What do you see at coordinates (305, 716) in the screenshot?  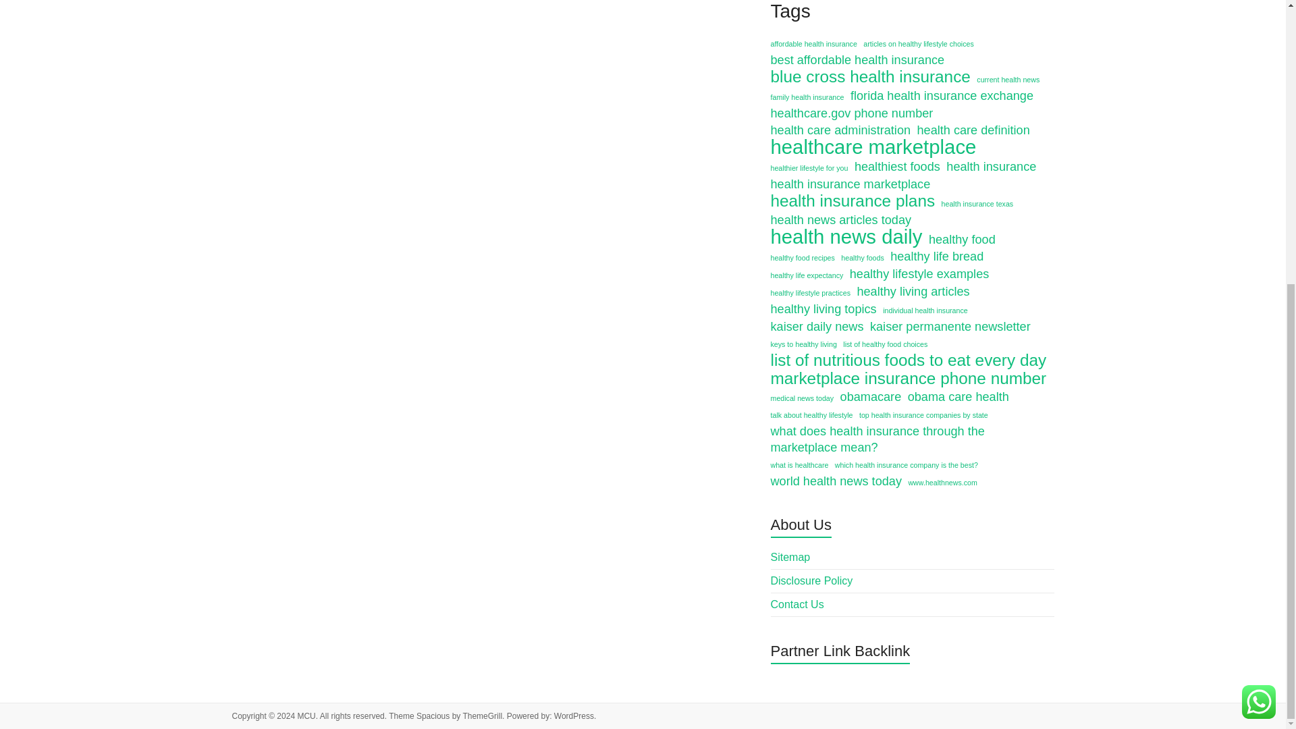 I see `MCU` at bounding box center [305, 716].